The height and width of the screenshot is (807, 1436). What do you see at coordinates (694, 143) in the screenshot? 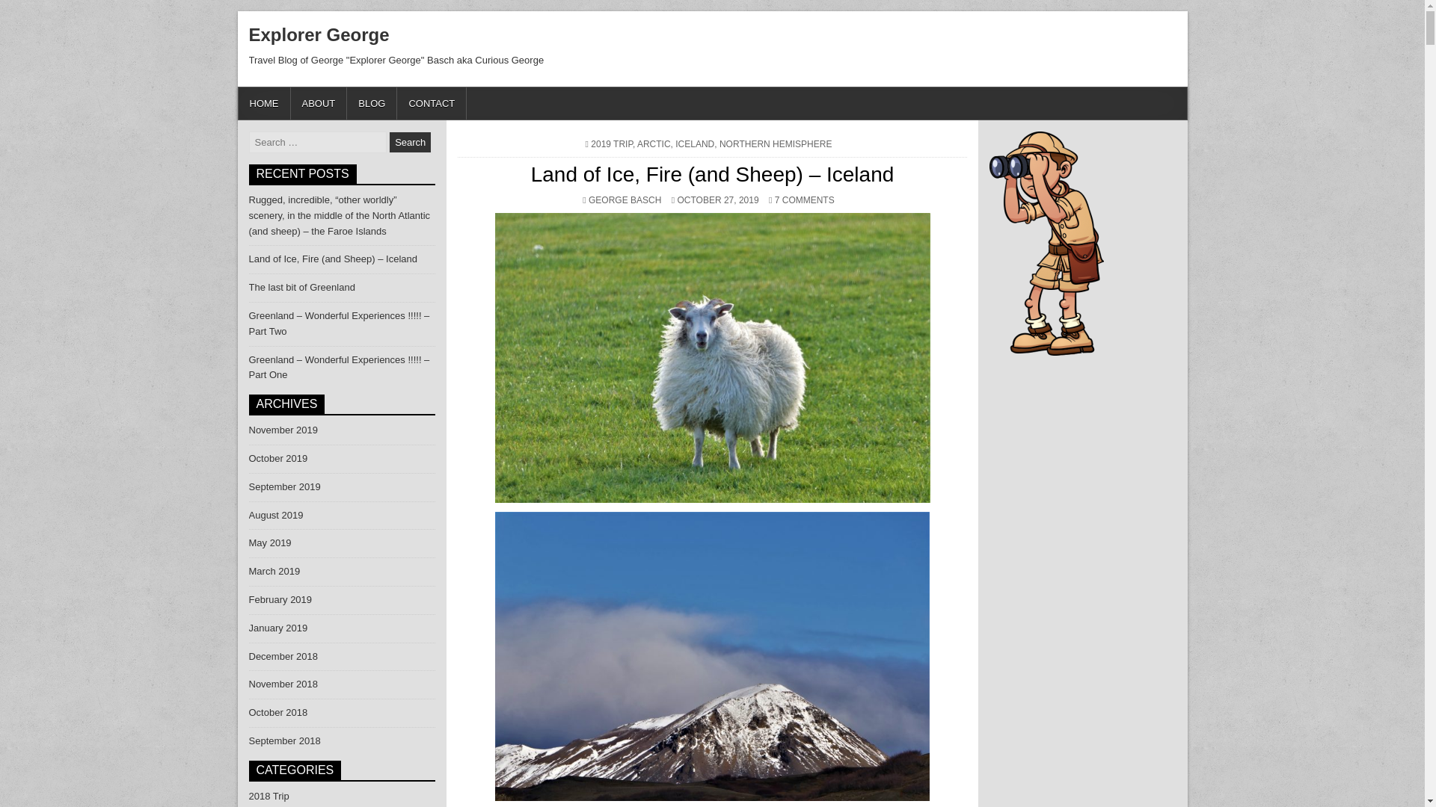
I see `BLOG` at bounding box center [694, 143].